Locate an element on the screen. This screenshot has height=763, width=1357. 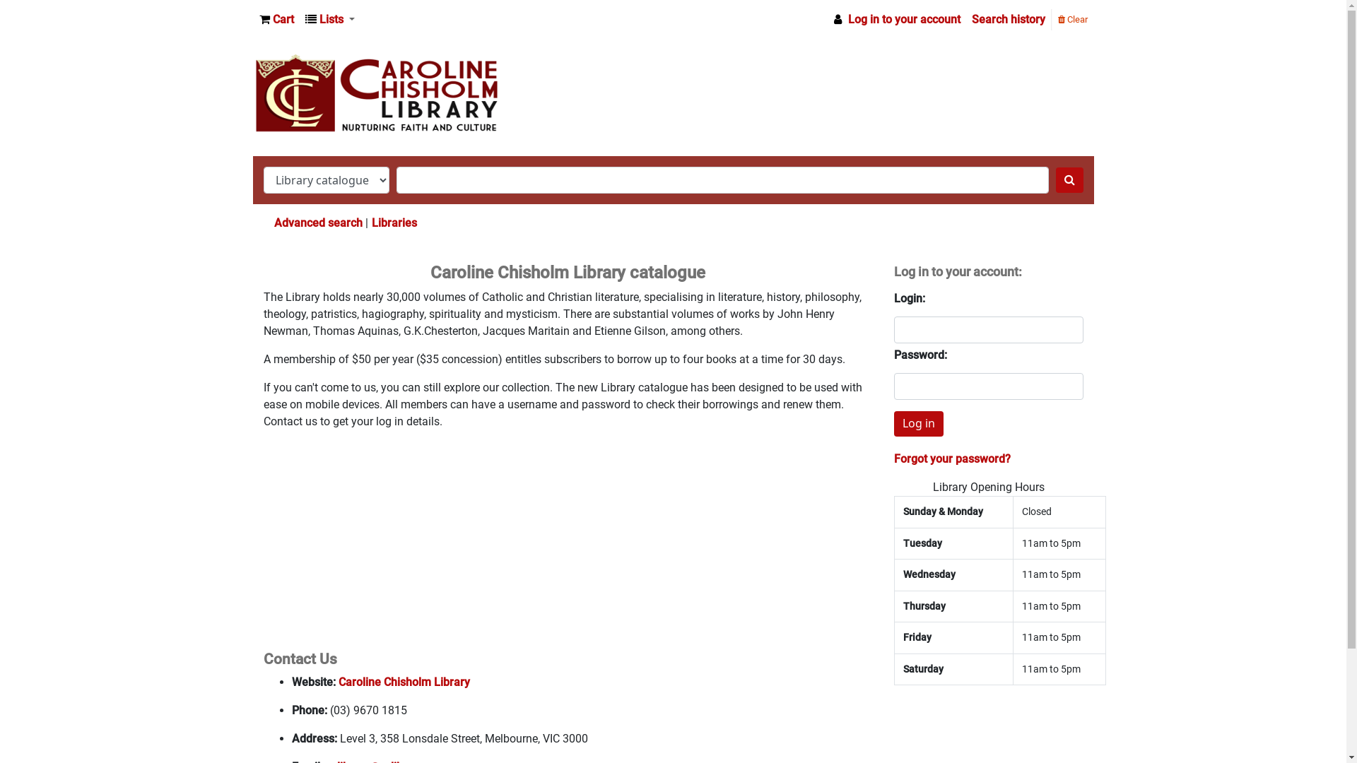
Log in is located at coordinates (919, 424).